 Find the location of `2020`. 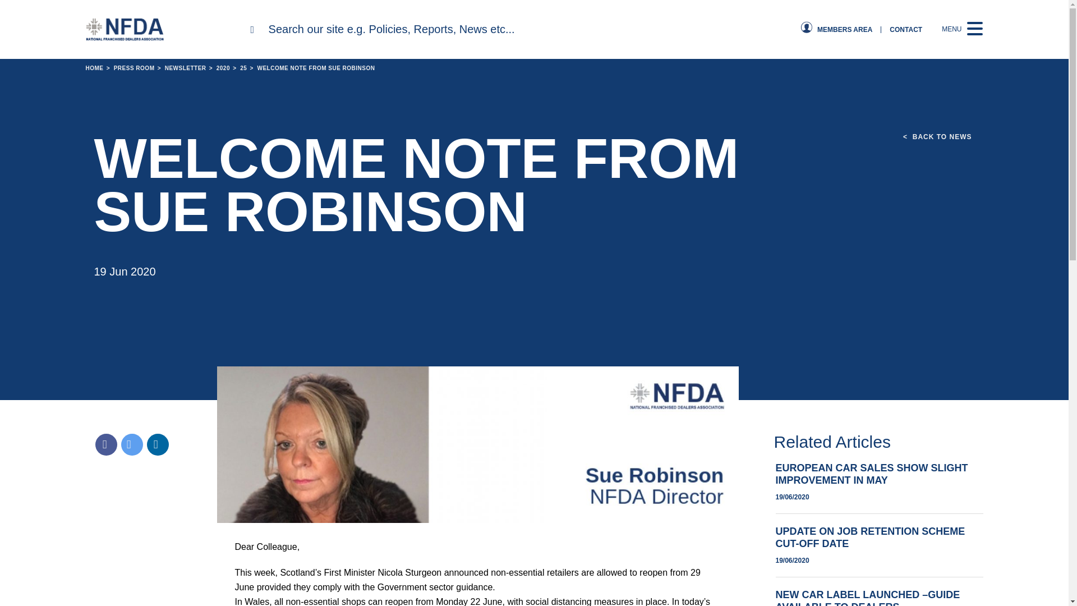

2020 is located at coordinates (219, 68).